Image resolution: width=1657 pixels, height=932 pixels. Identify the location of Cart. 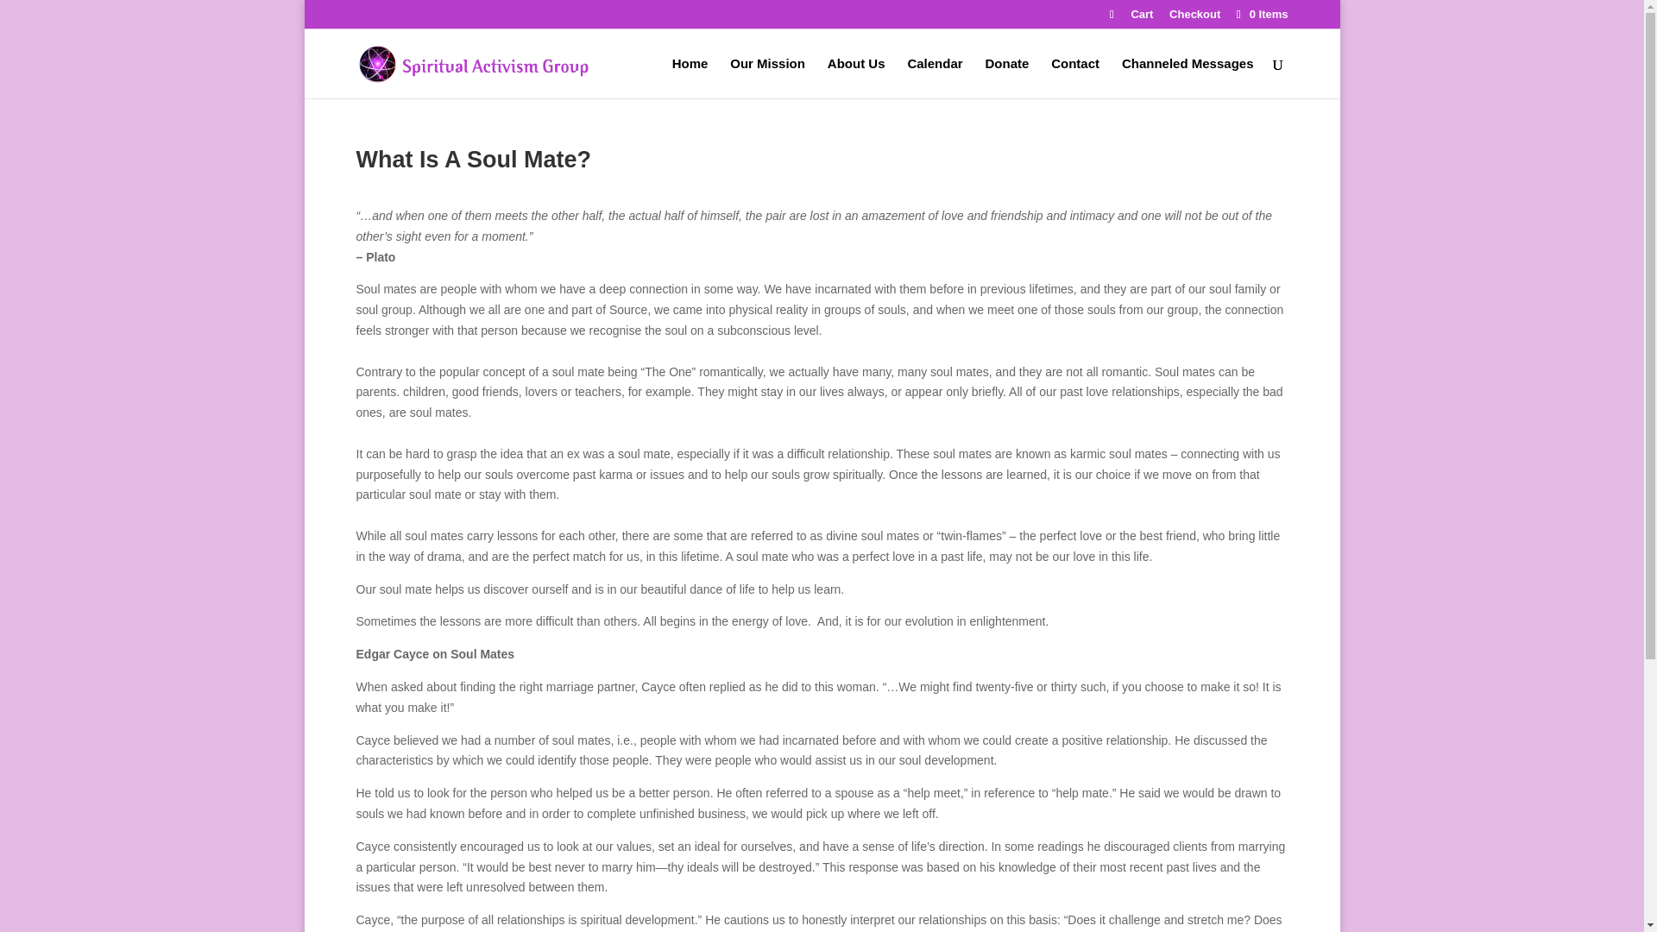
(1141, 18).